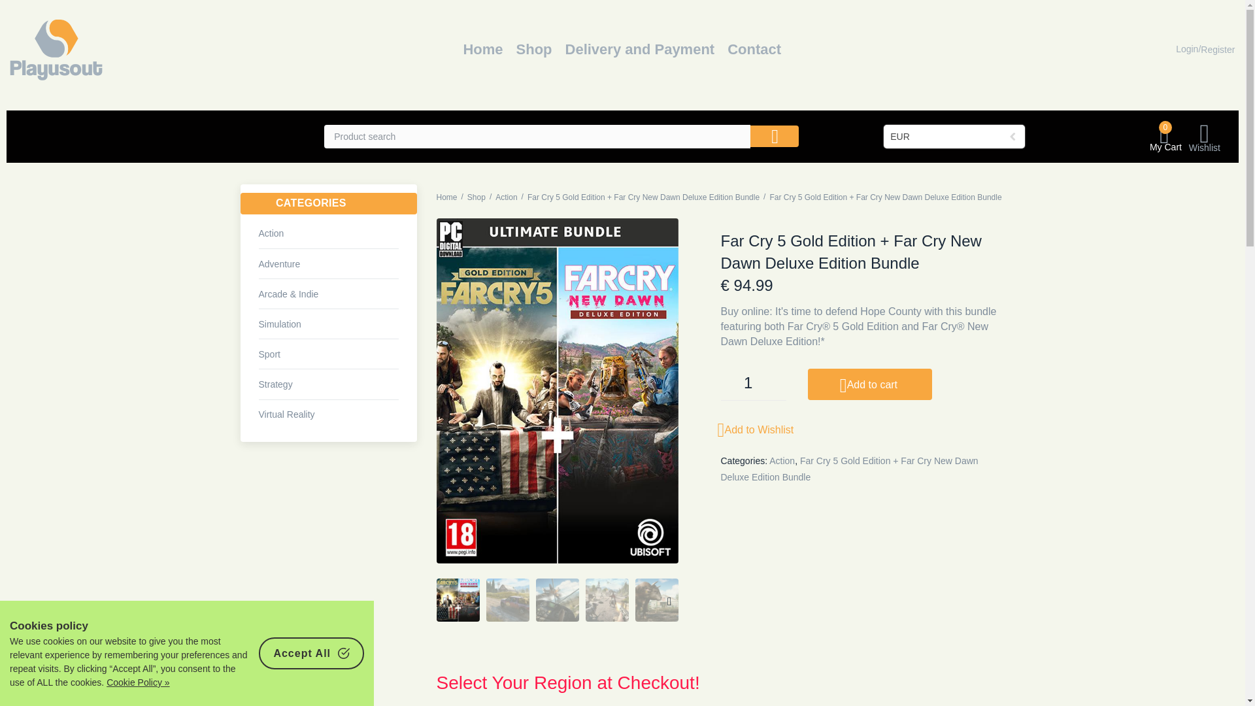 Image resolution: width=1255 pixels, height=706 pixels. What do you see at coordinates (1187, 49) in the screenshot?
I see `Login` at bounding box center [1187, 49].